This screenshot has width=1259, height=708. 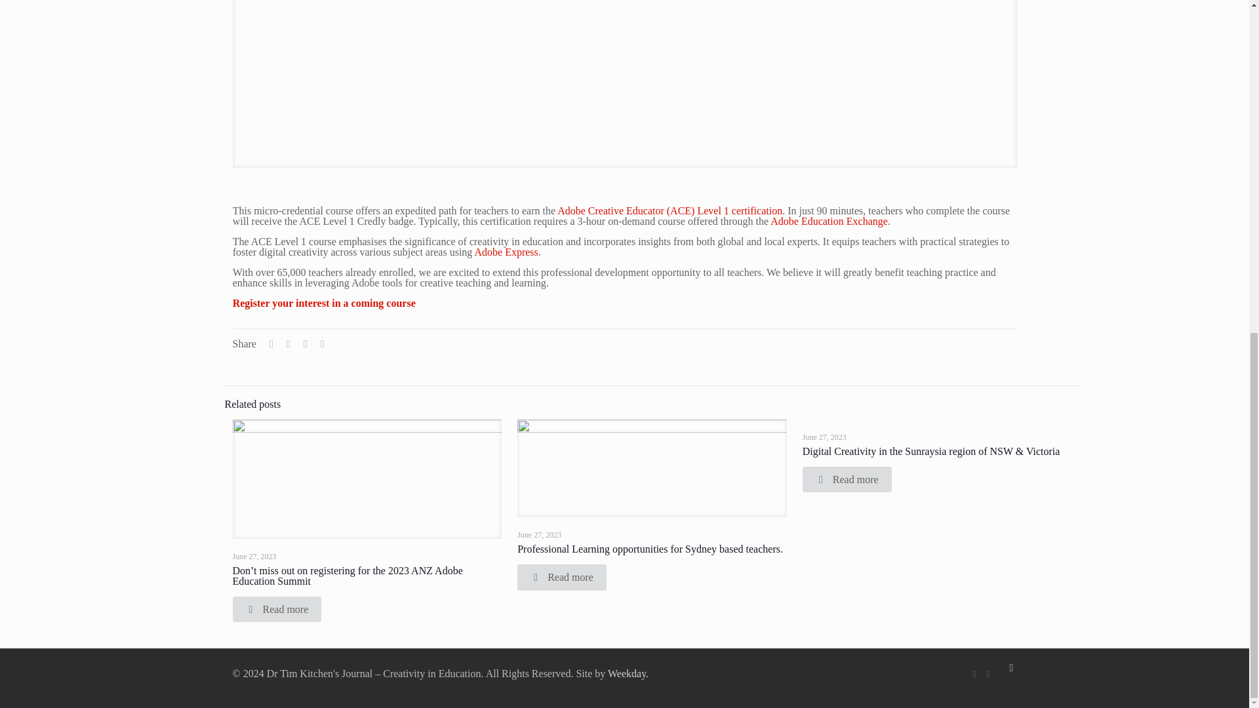 I want to click on Register your interest in a coming course, so click(x=324, y=303).